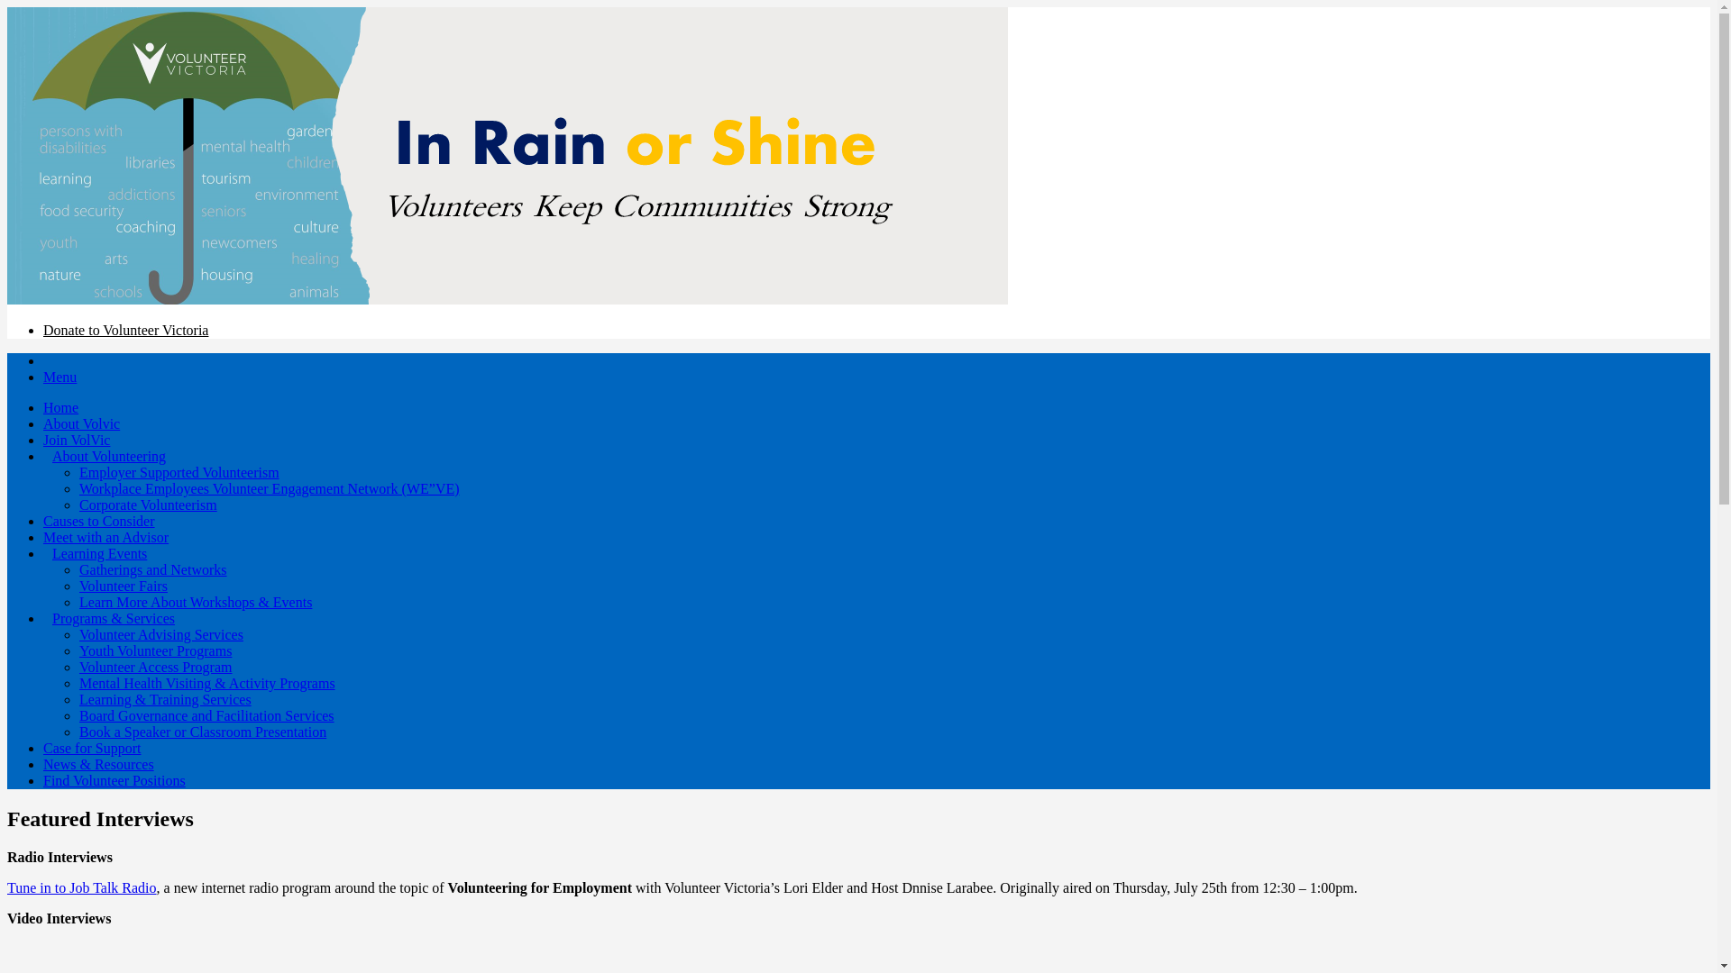 This screenshot has height=973, width=1731. What do you see at coordinates (92, 748) in the screenshot?
I see `Case for Support` at bounding box center [92, 748].